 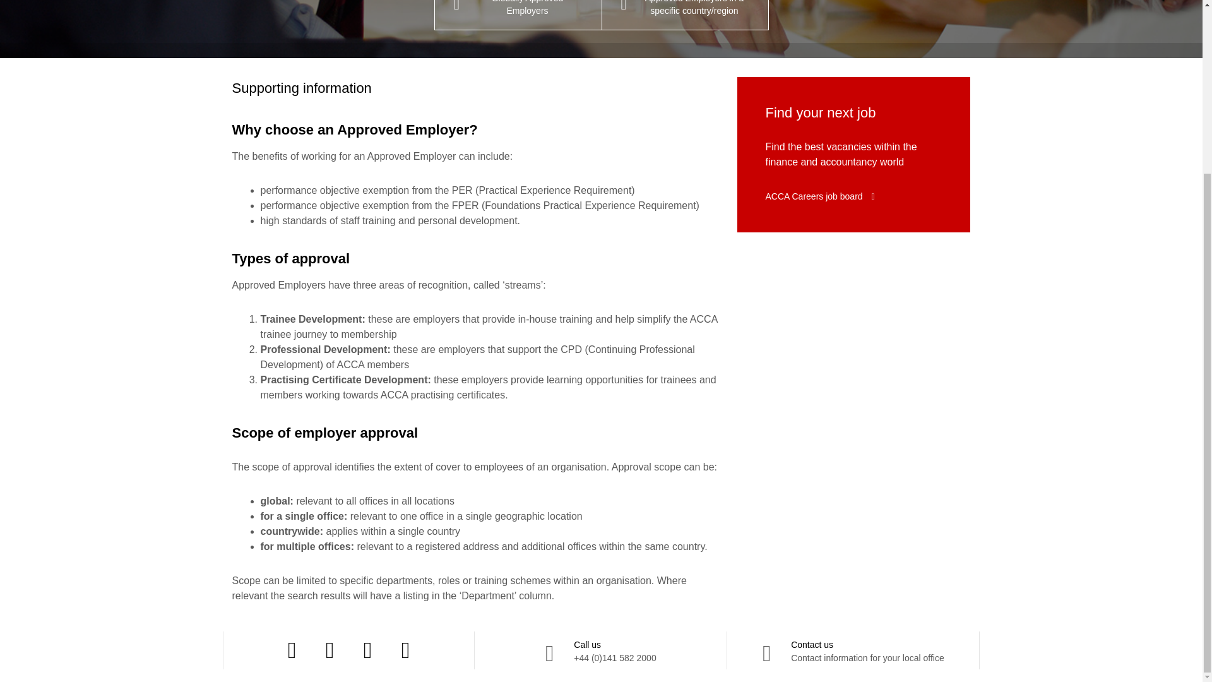 I want to click on ACCA Careers job board, so click(x=819, y=196).